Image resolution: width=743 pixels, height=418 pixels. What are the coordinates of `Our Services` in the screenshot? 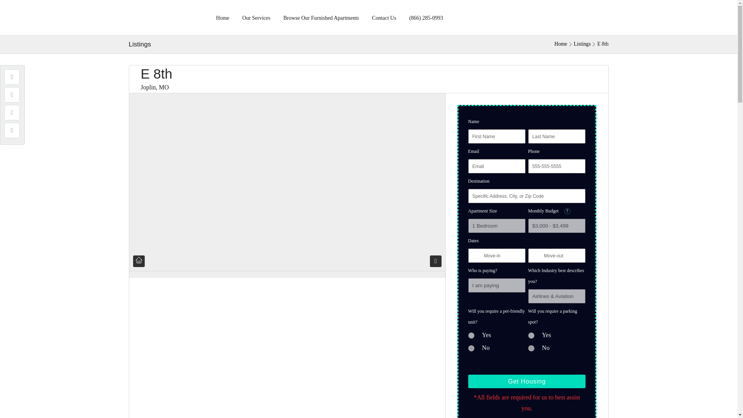 It's located at (256, 17).